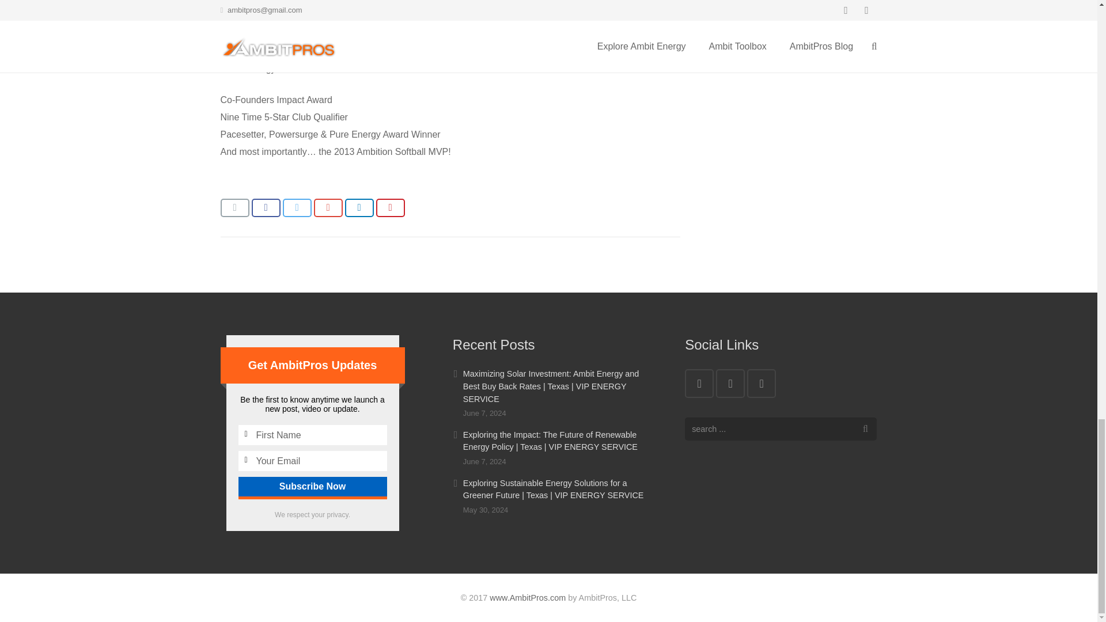 The image size is (1106, 622). I want to click on Share this, so click(327, 207).